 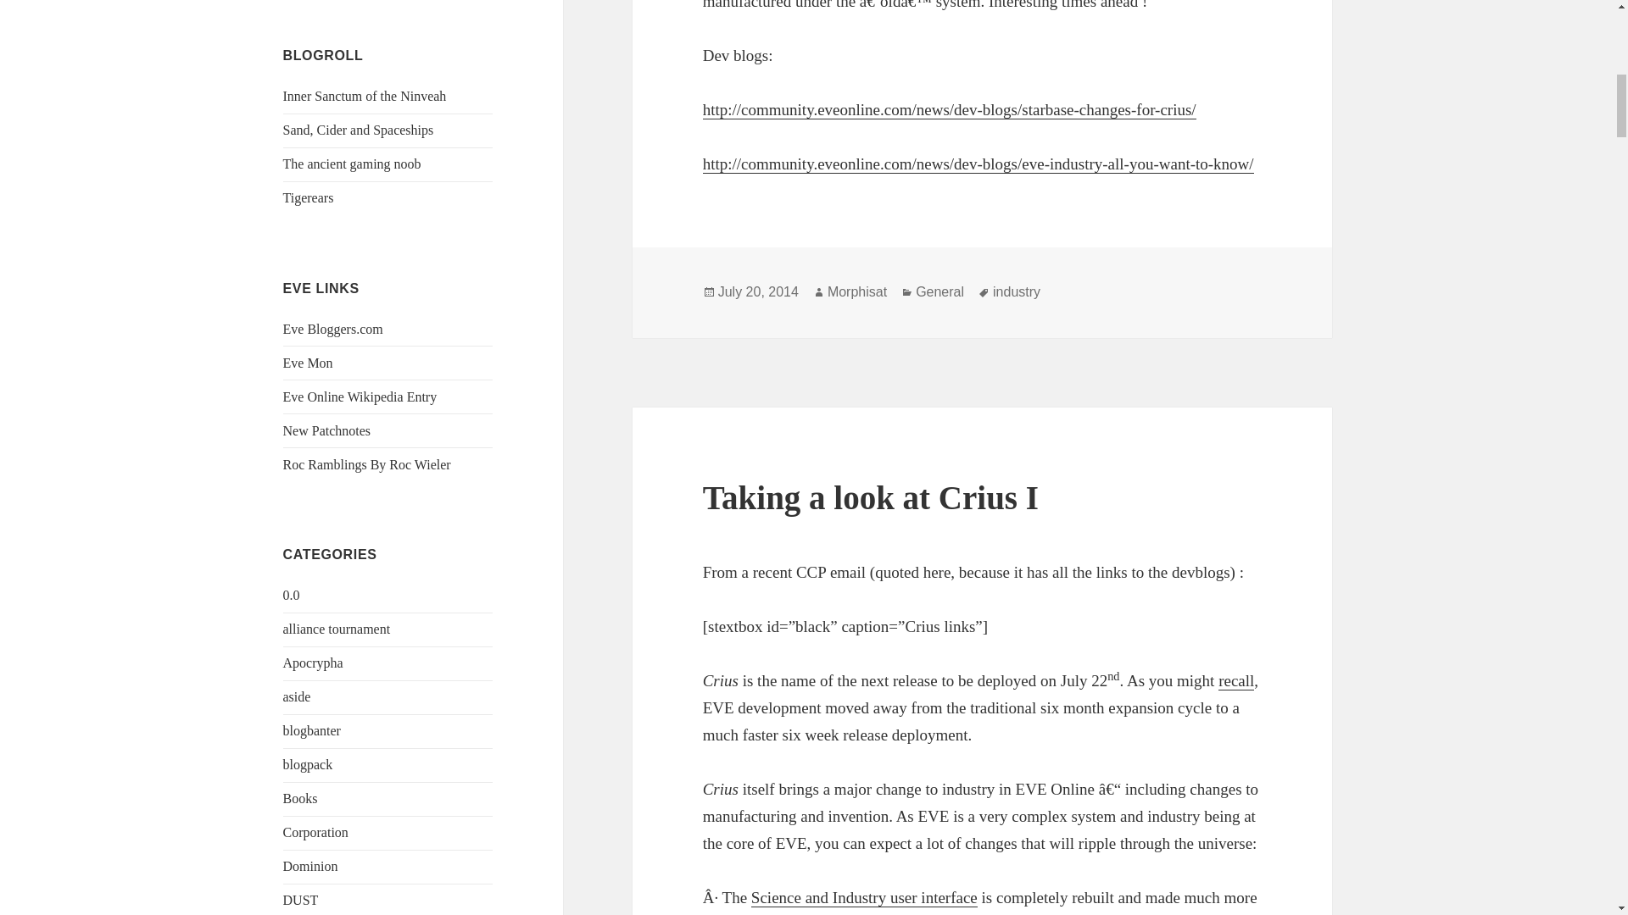 What do you see at coordinates (360, 396) in the screenshot?
I see `Eve Online Wikipedia Entry` at bounding box center [360, 396].